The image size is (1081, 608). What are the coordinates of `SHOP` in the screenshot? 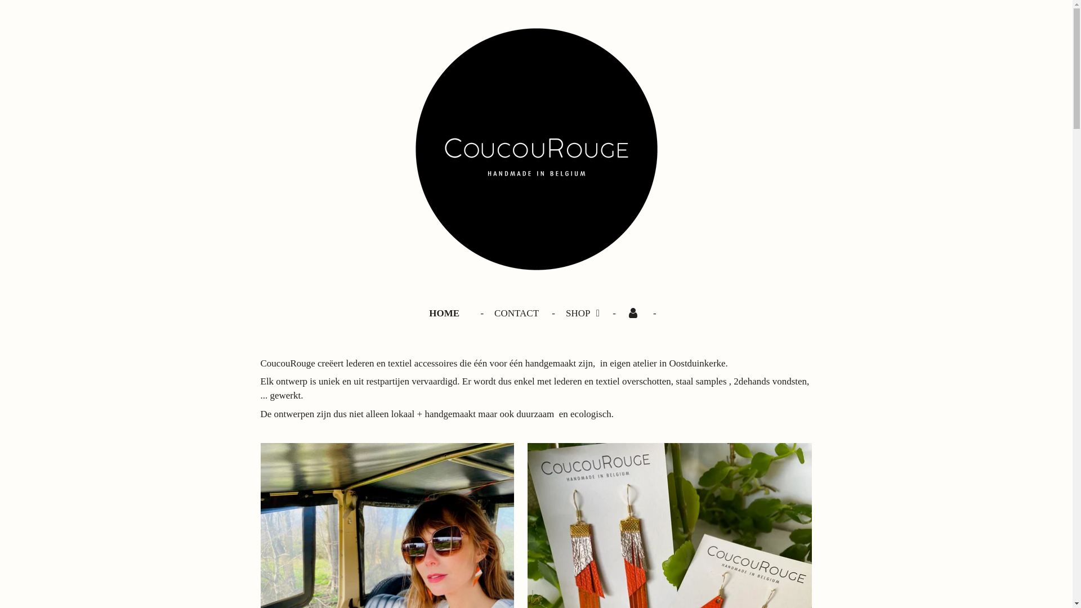 It's located at (583, 313).